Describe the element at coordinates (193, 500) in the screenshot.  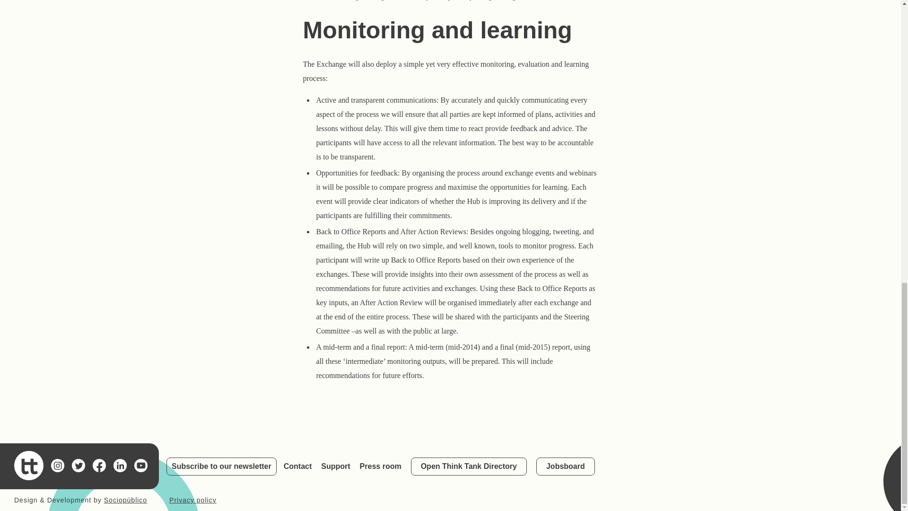
I see `Privacy policy` at that location.